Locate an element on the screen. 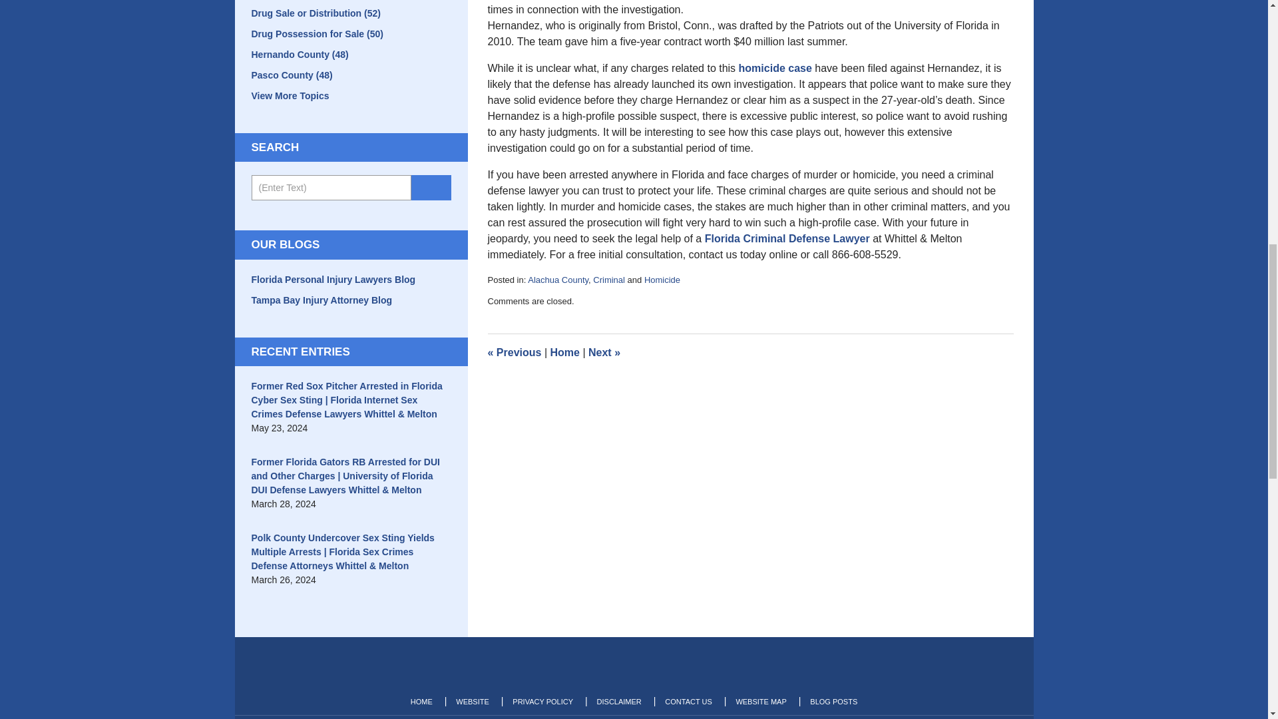 This screenshot has width=1278, height=719. View all posts in Criminal is located at coordinates (608, 280).